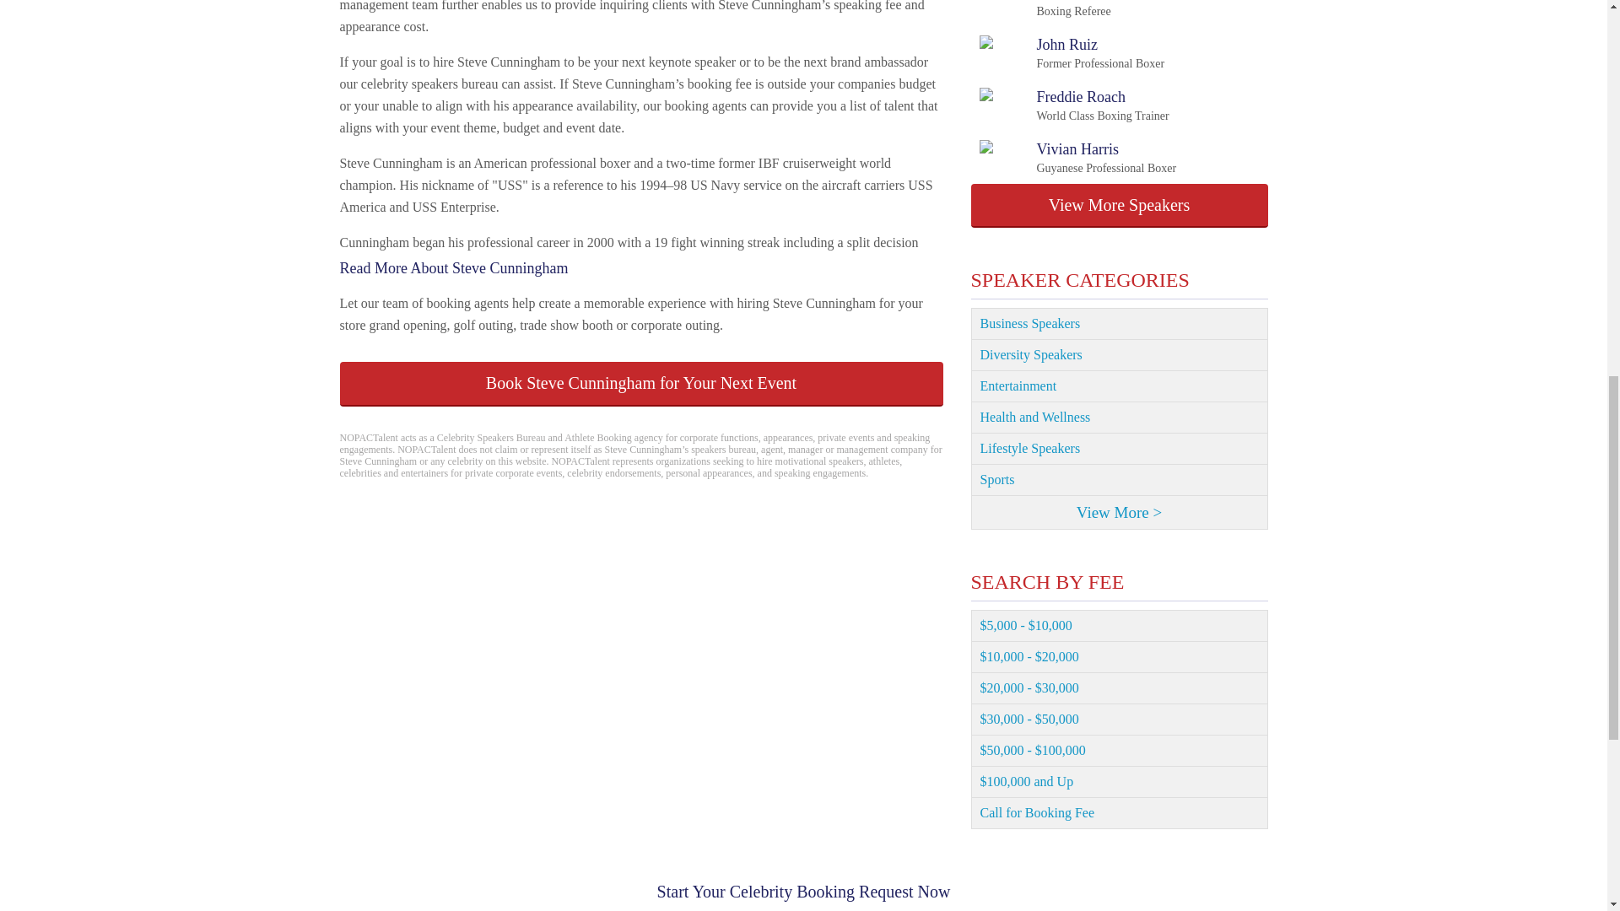  What do you see at coordinates (1119, 386) in the screenshot?
I see `Entertainment` at bounding box center [1119, 386].